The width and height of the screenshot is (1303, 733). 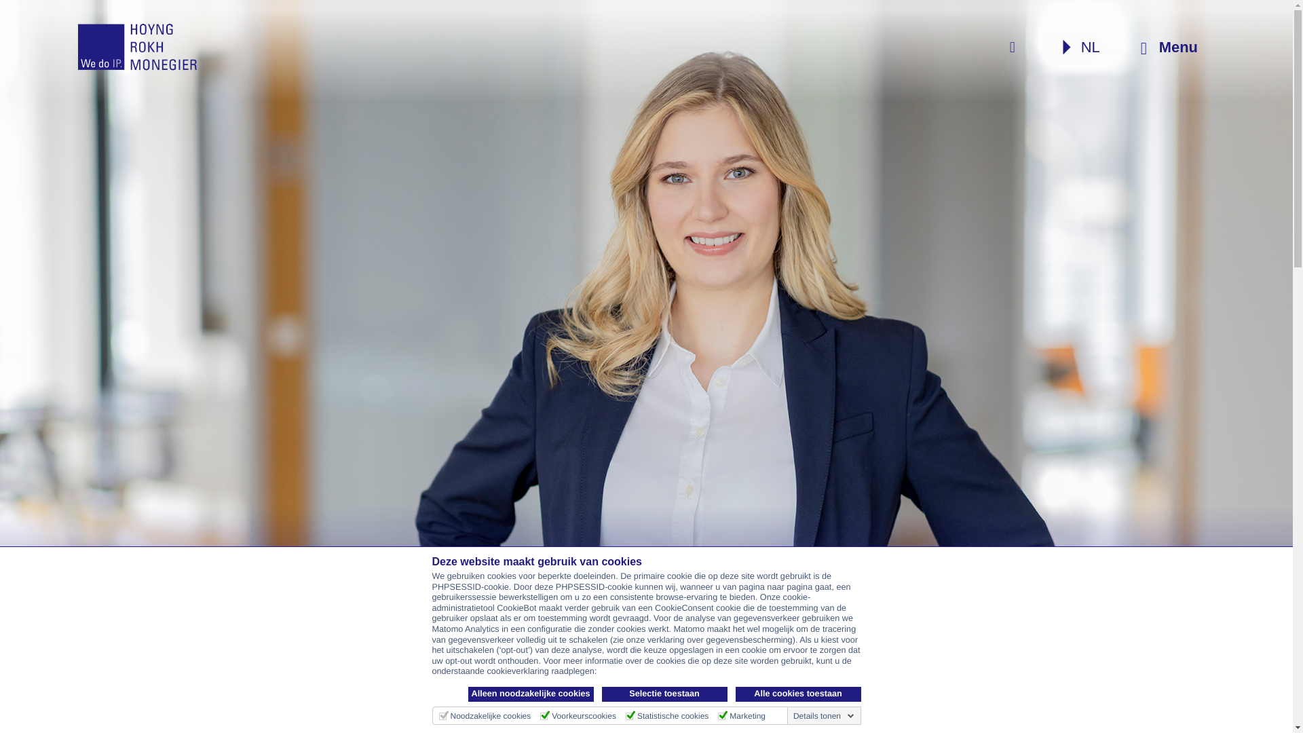 What do you see at coordinates (824, 715) in the screenshot?
I see `Details tonen` at bounding box center [824, 715].